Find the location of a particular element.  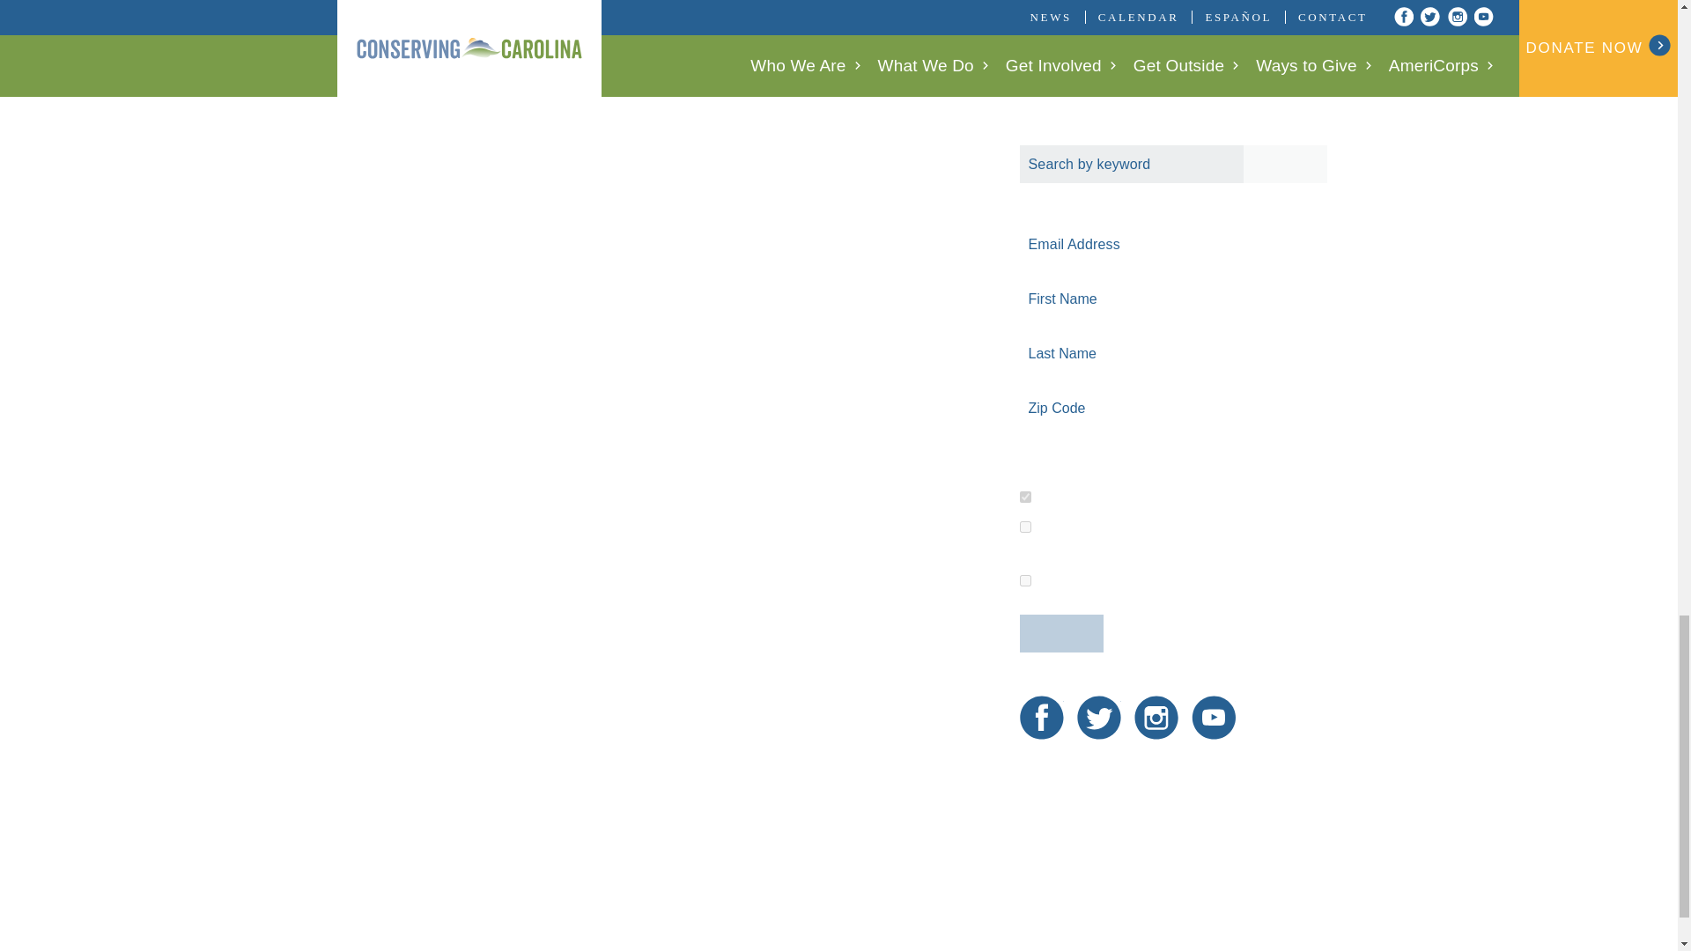

Search for: is located at coordinates (1173, 164).